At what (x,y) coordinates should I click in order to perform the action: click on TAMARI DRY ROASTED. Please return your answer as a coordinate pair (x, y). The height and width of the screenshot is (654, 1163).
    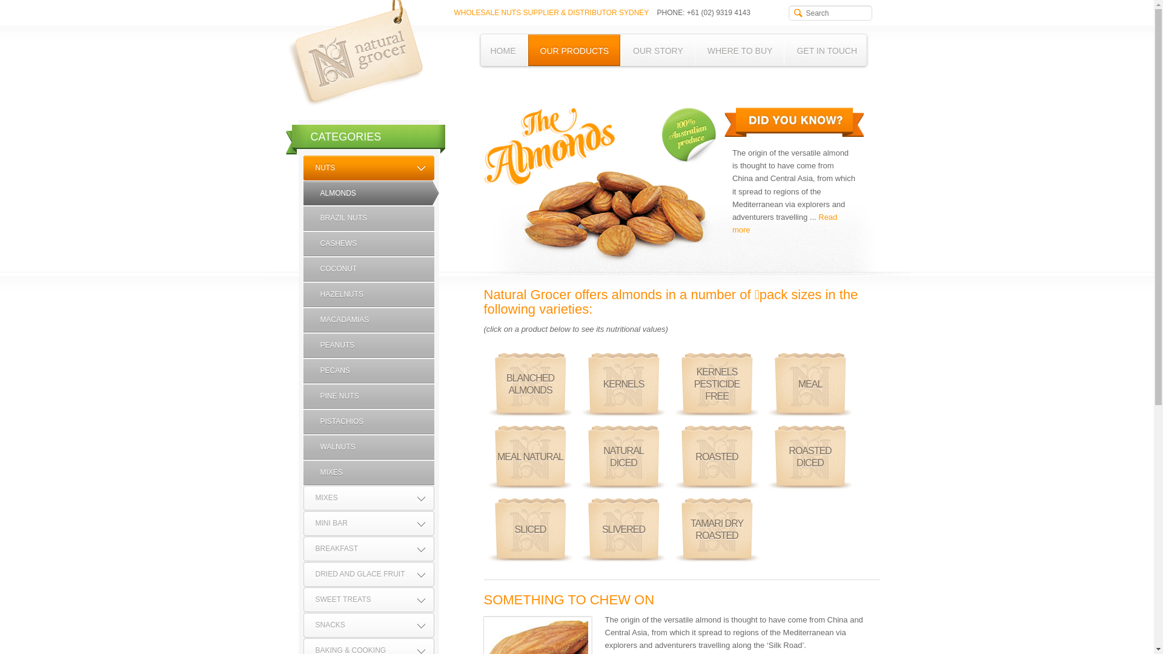
    Looking at the image, I should click on (717, 530).